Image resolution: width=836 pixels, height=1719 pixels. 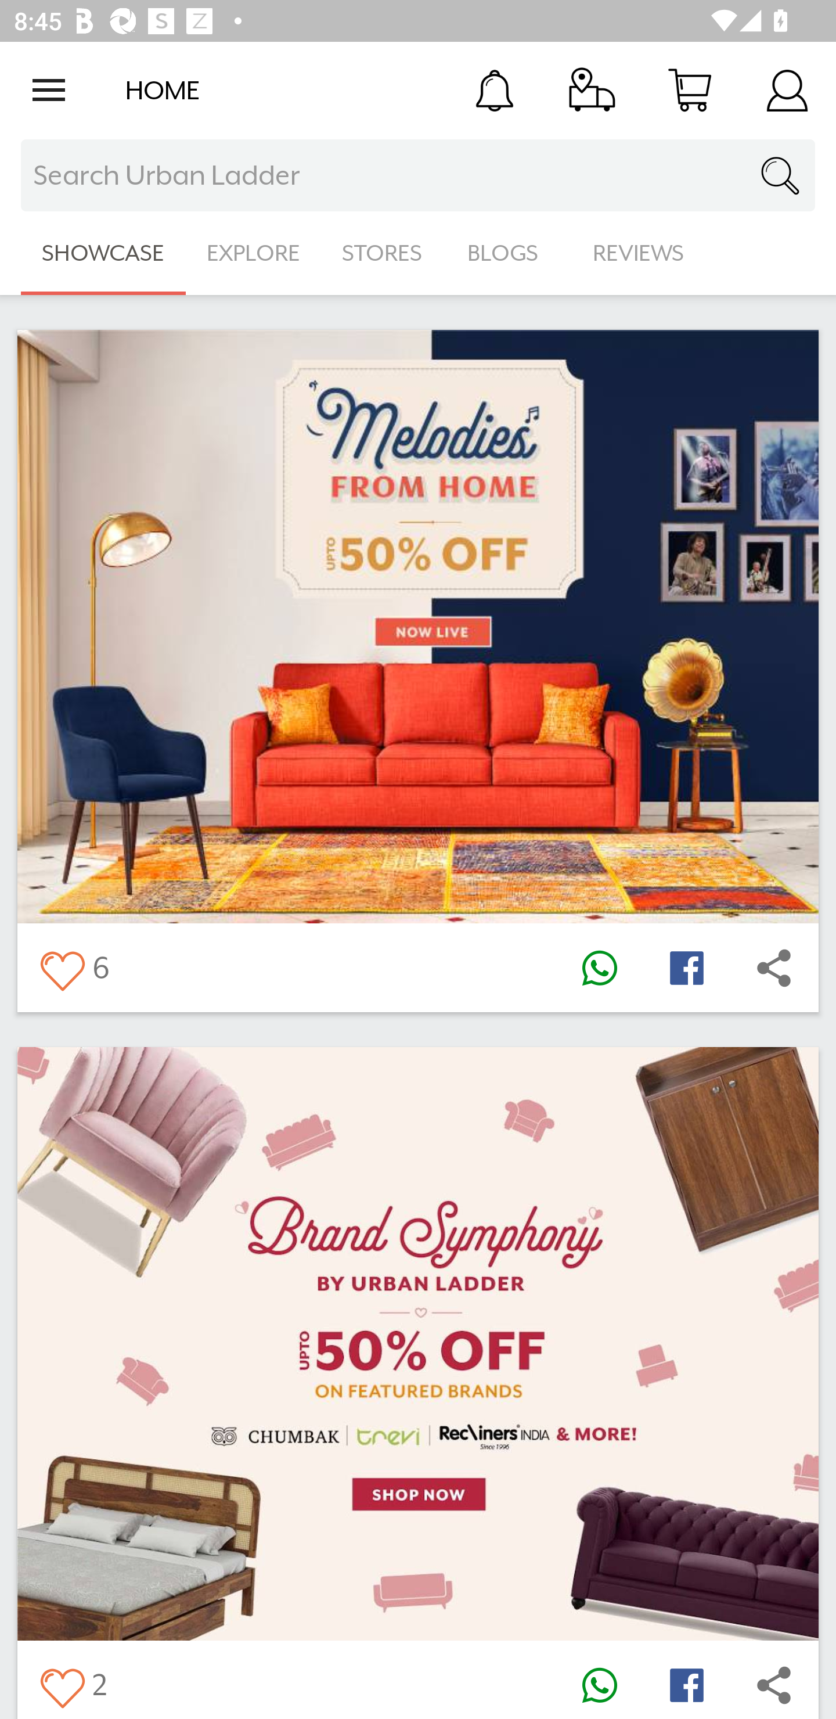 What do you see at coordinates (62, 968) in the screenshot?
I see `` at bounding box center [62, 968].